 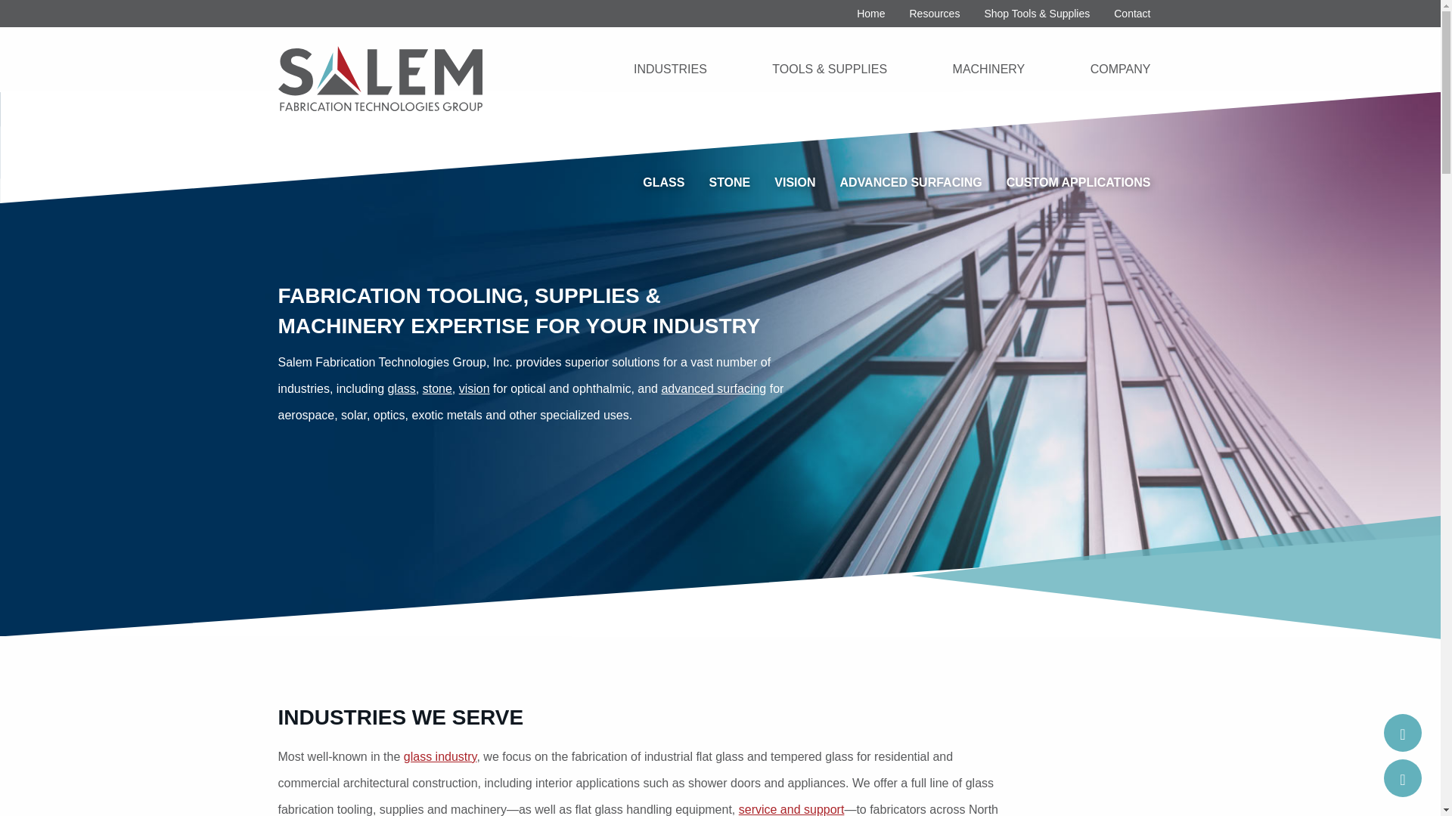 I want to click on Home, so click(x=871, y=14).